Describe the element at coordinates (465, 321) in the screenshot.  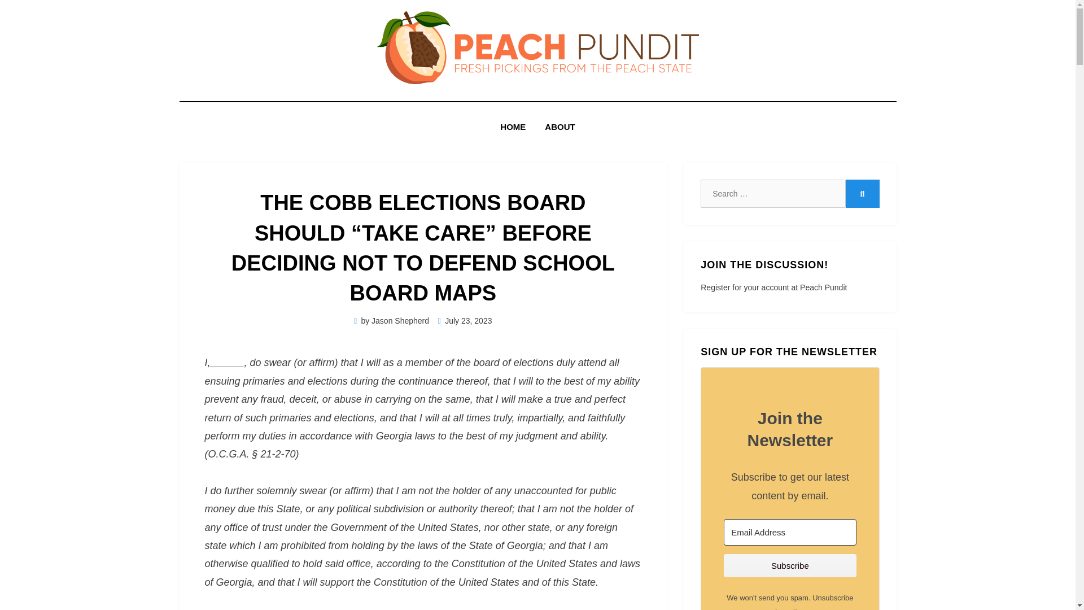
I see `July 23, 2023` at that location.